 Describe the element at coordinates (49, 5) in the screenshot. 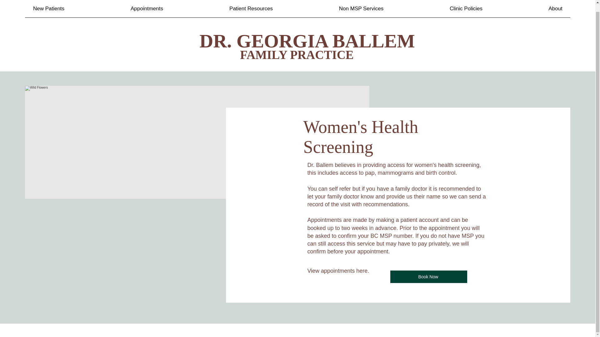

I see `New Patients` at that location.